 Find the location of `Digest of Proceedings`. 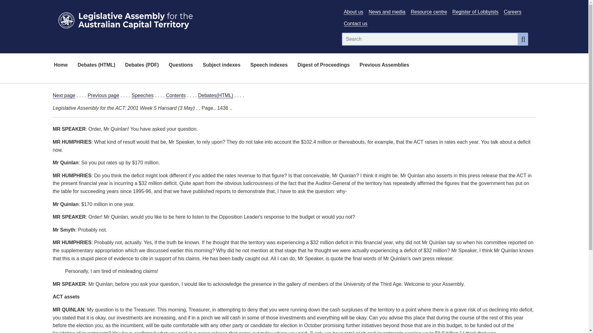

Digest of Proceedings is located at coordinates (323, 65).